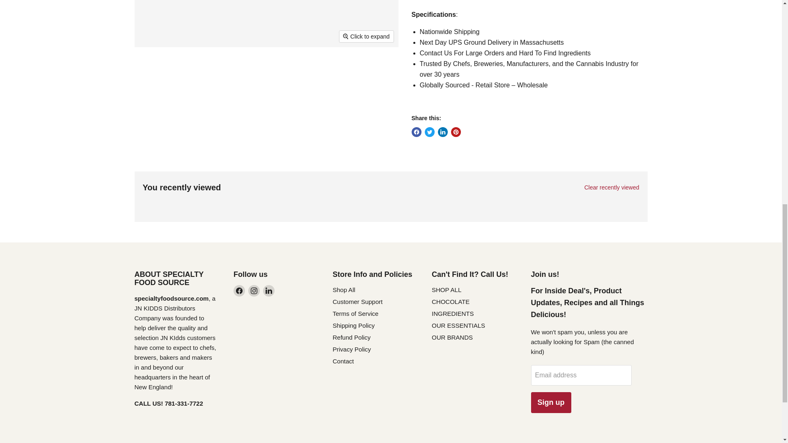 This screenshot has width=788, height=443. What do you see at coordinates (254, 290) in the screenshot?
I see `Instagram` at bounding box center [254, 290].